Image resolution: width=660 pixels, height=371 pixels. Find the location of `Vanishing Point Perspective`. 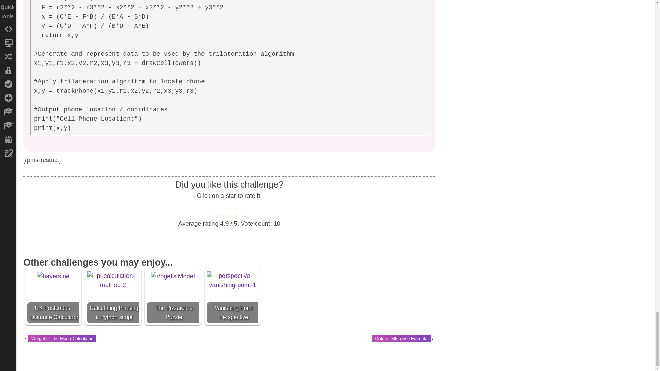

Vanishing Point Perspective is located at coordinates (233, 280).